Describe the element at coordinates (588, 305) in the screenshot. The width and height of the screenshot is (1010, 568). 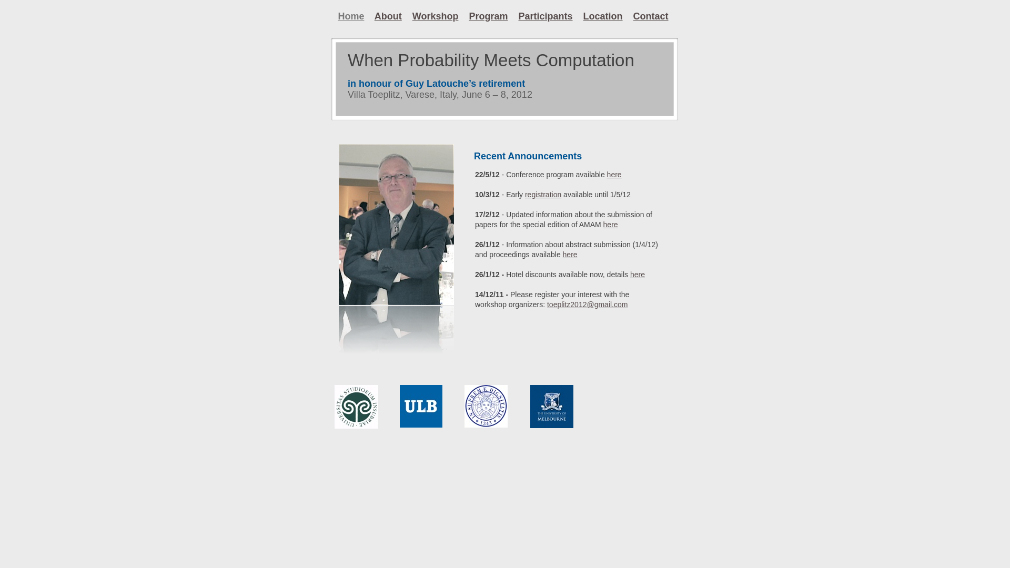
I see `toeplitz2012@gmail.com` at that location.